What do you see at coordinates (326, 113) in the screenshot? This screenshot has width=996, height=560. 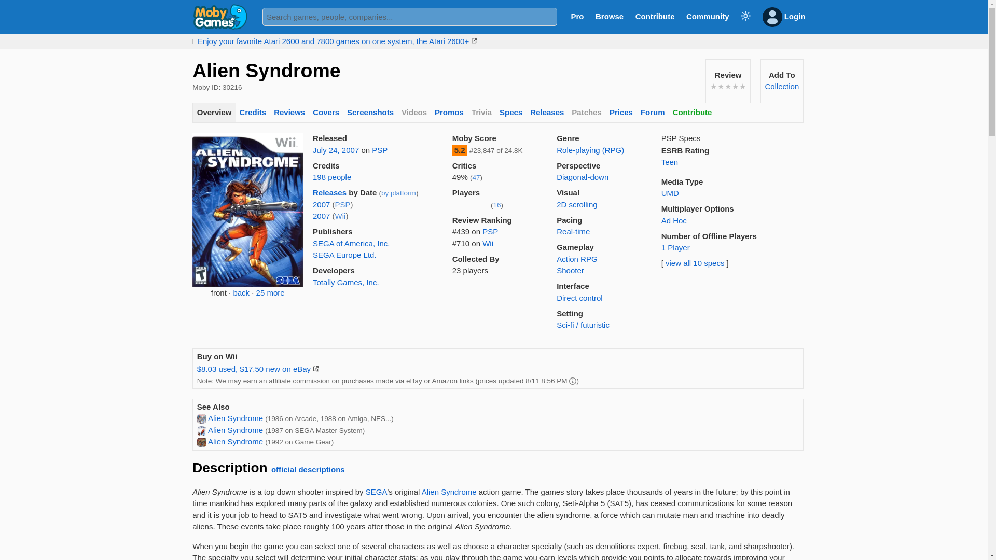 I see `Covers` at bounding box center [326, 113].